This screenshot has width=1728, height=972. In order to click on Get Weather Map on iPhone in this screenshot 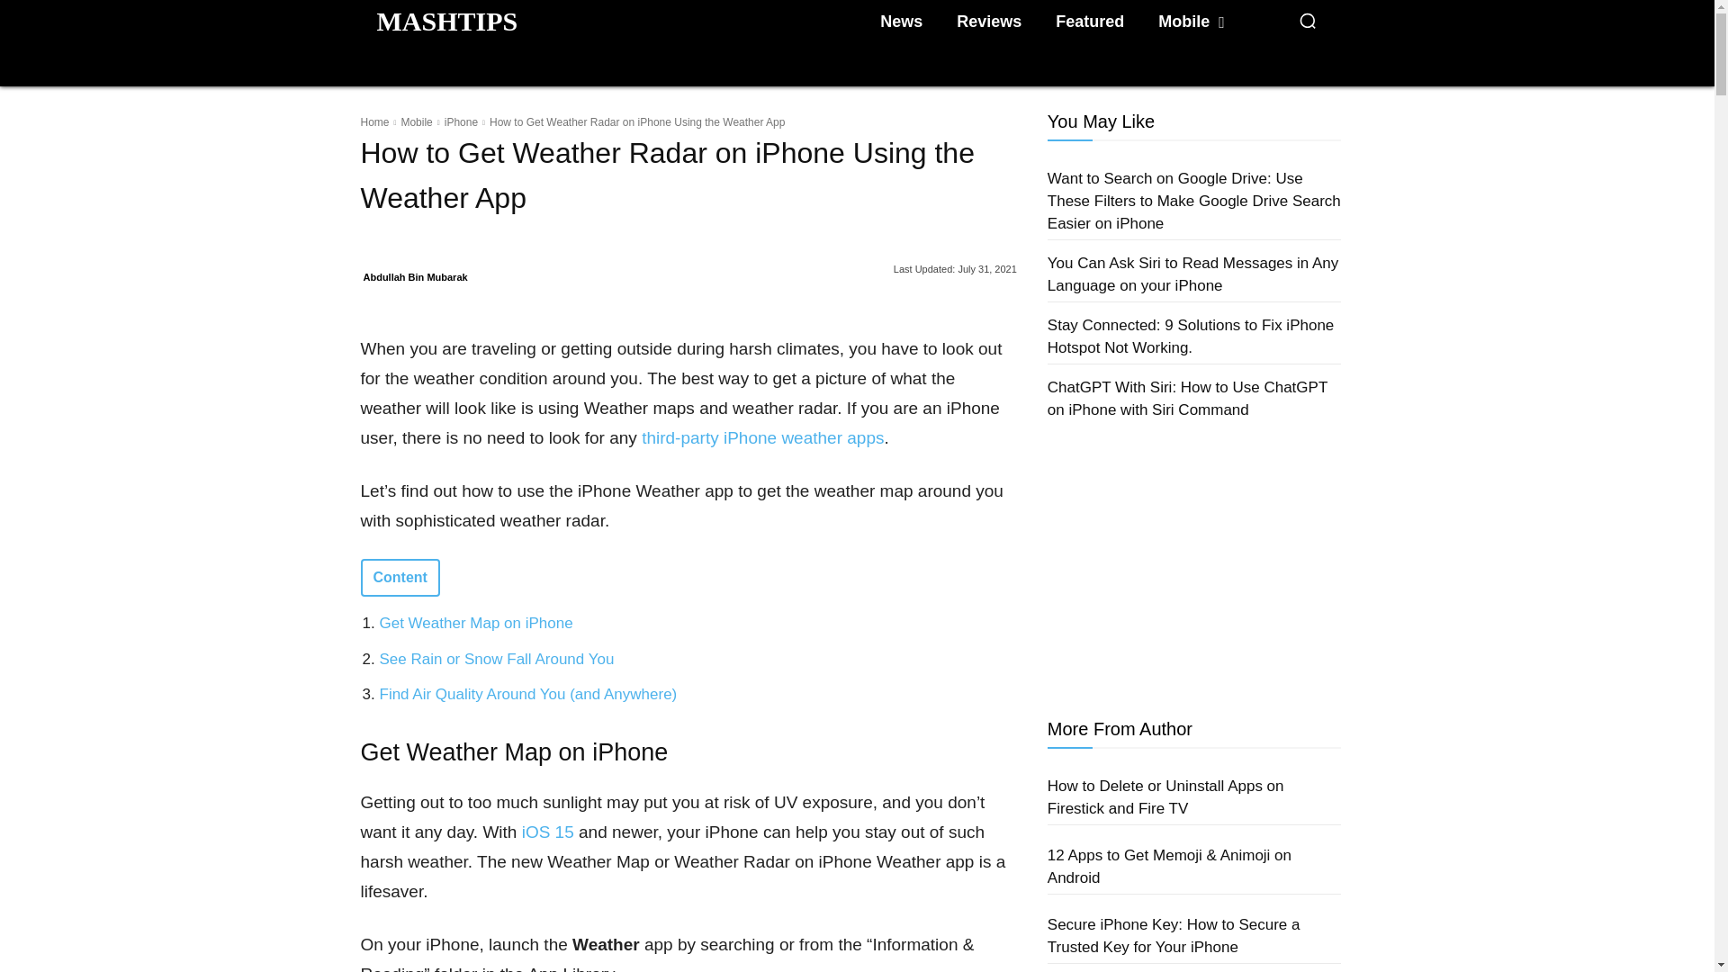, I will do `click(477, 623)`.